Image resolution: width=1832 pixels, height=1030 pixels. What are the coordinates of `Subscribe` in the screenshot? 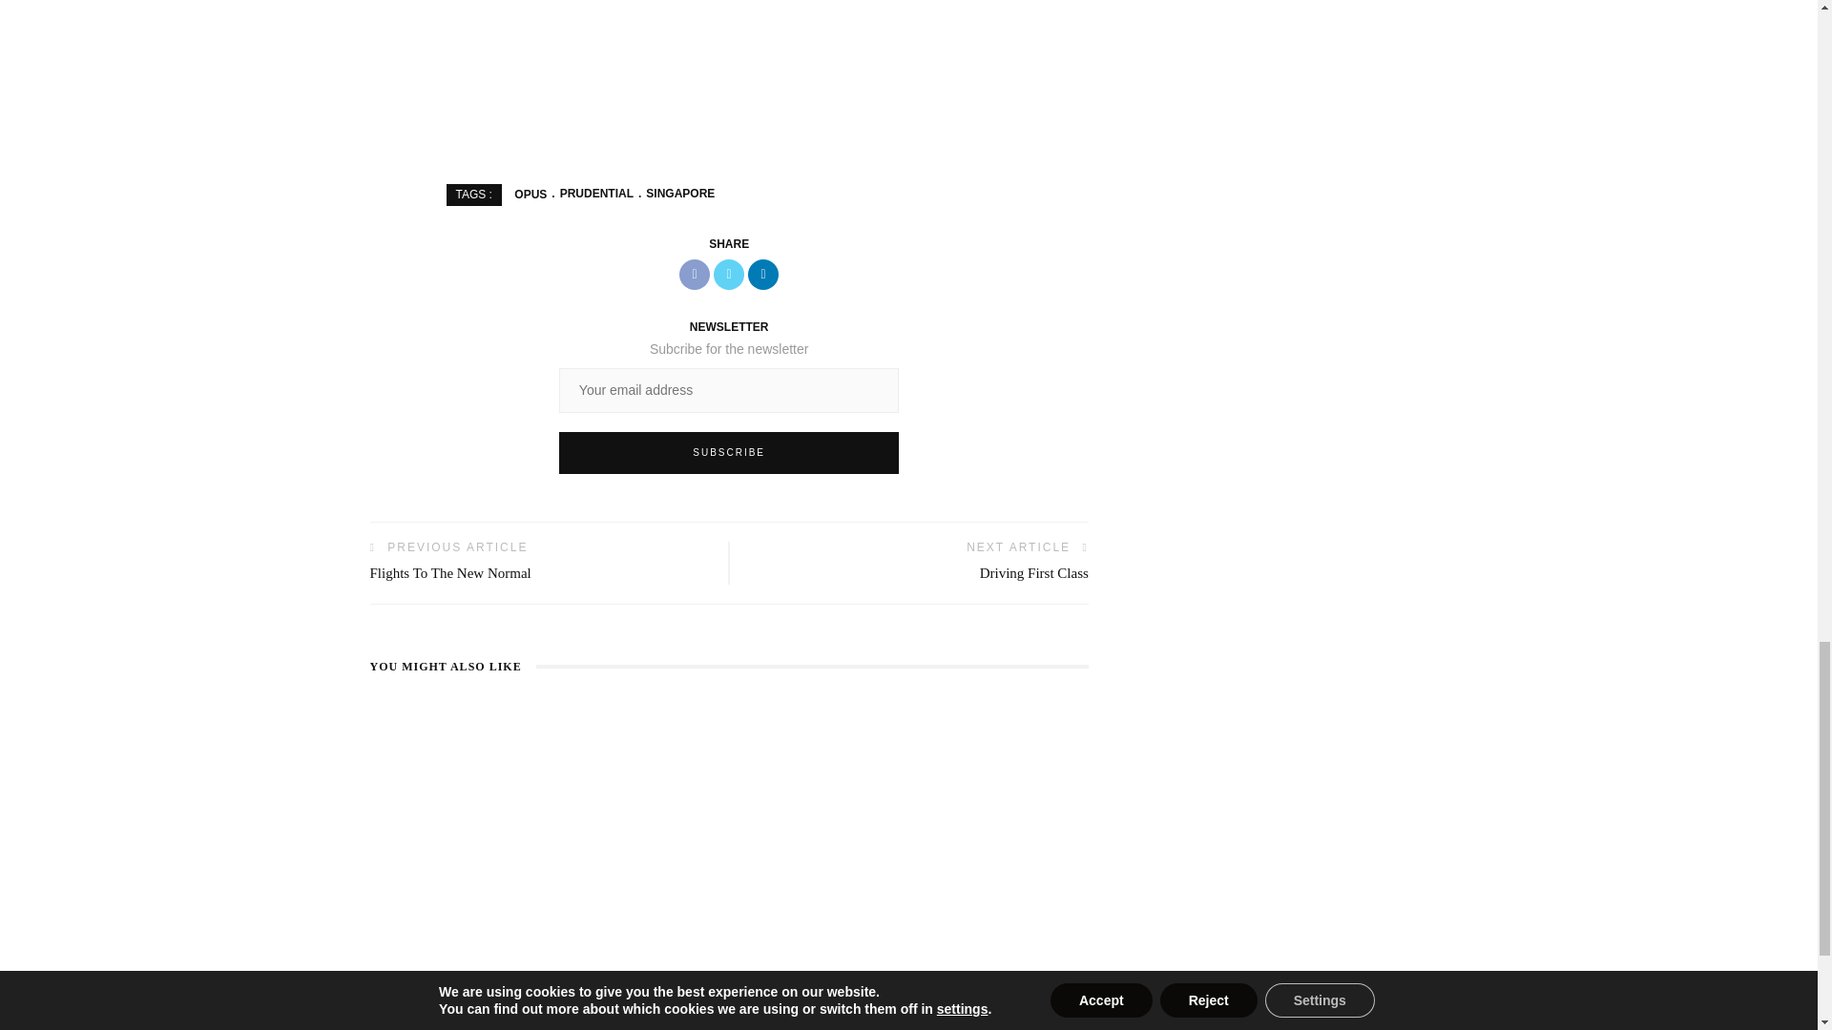 It's located at (729, 452).